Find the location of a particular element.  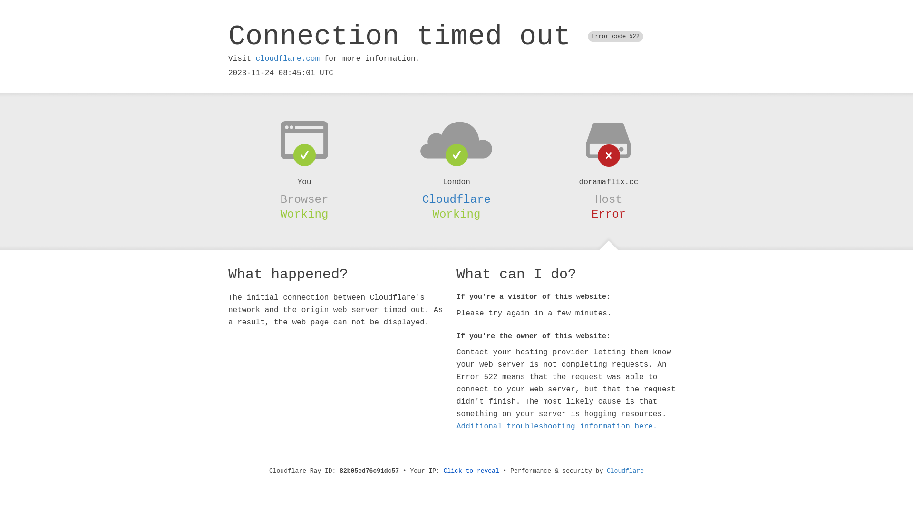

cloudflare.com is located at coordinates (288, 59).